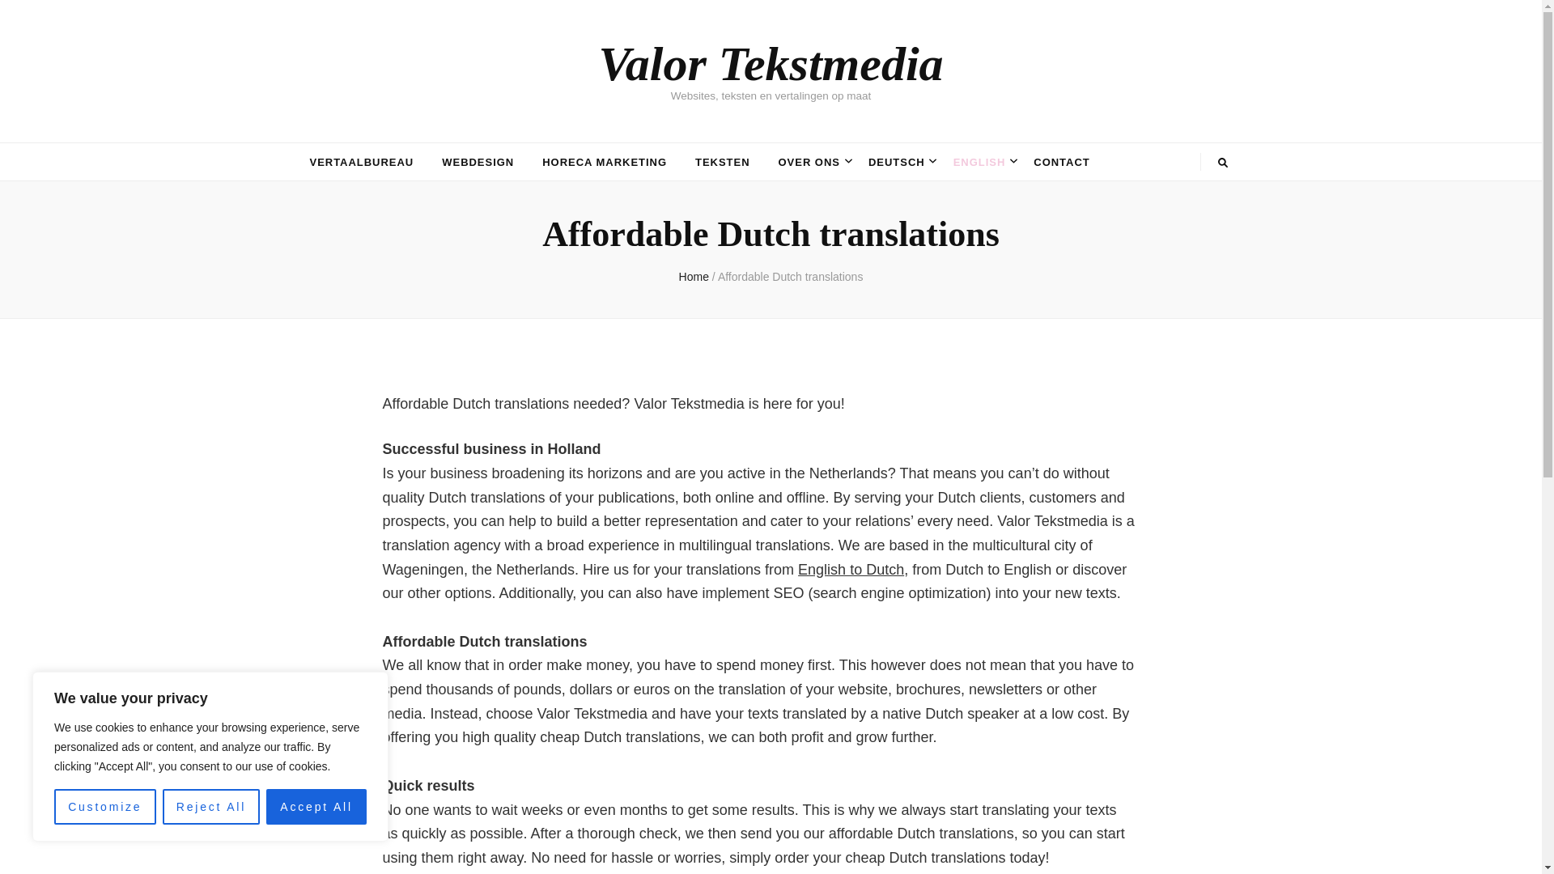  What do you see at coordinates (771, 64) in the screenshot?
I see `Valor Tekstmedia` at bounding box center [771, 64].